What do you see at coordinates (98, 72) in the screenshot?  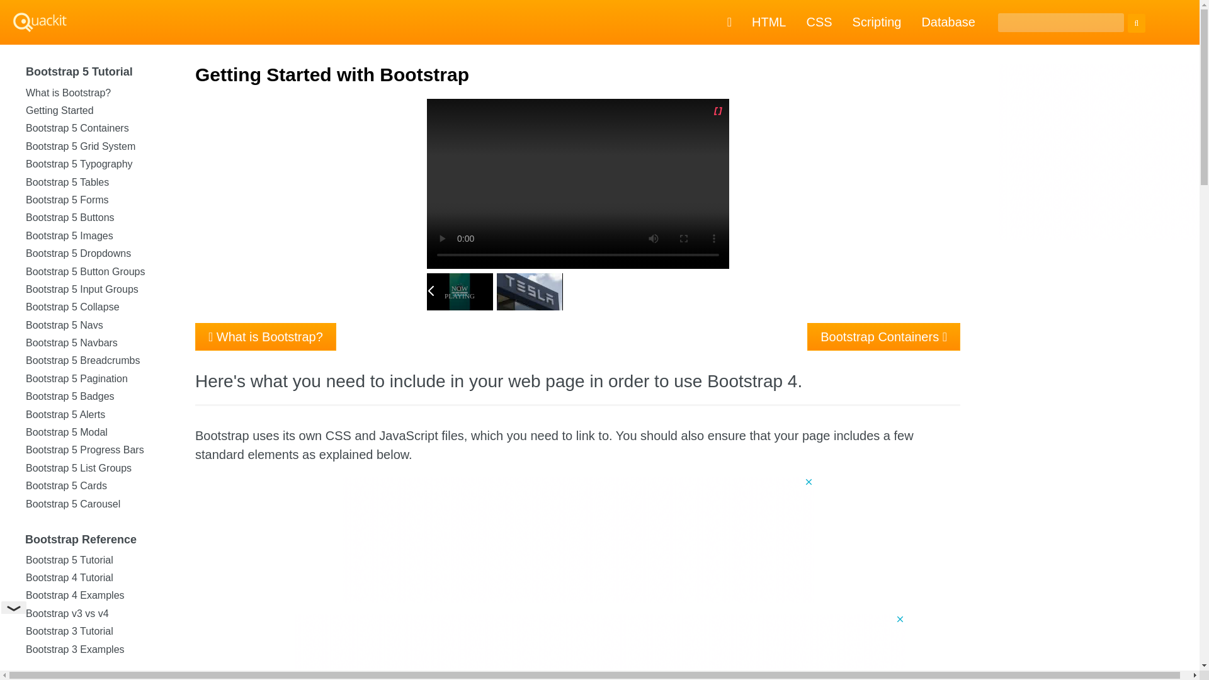 I see `Bootstrap 5 Tutorial` at bounding box center [98, 72].